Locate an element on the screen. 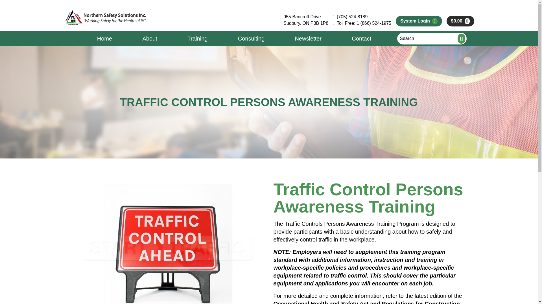 Image resolution: width=542 pixels, height=304 pixels. Newsletter is located at coordinates (308, 39).